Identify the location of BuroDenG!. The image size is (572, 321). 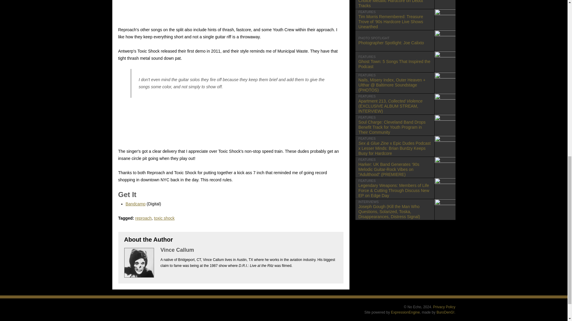
(405, 40).